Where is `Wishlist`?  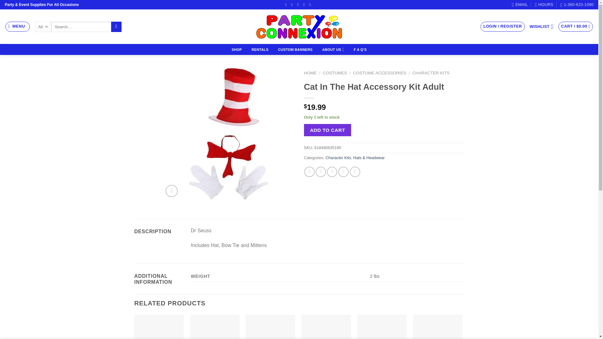
Wishlist is located at coordinates (541, 26).